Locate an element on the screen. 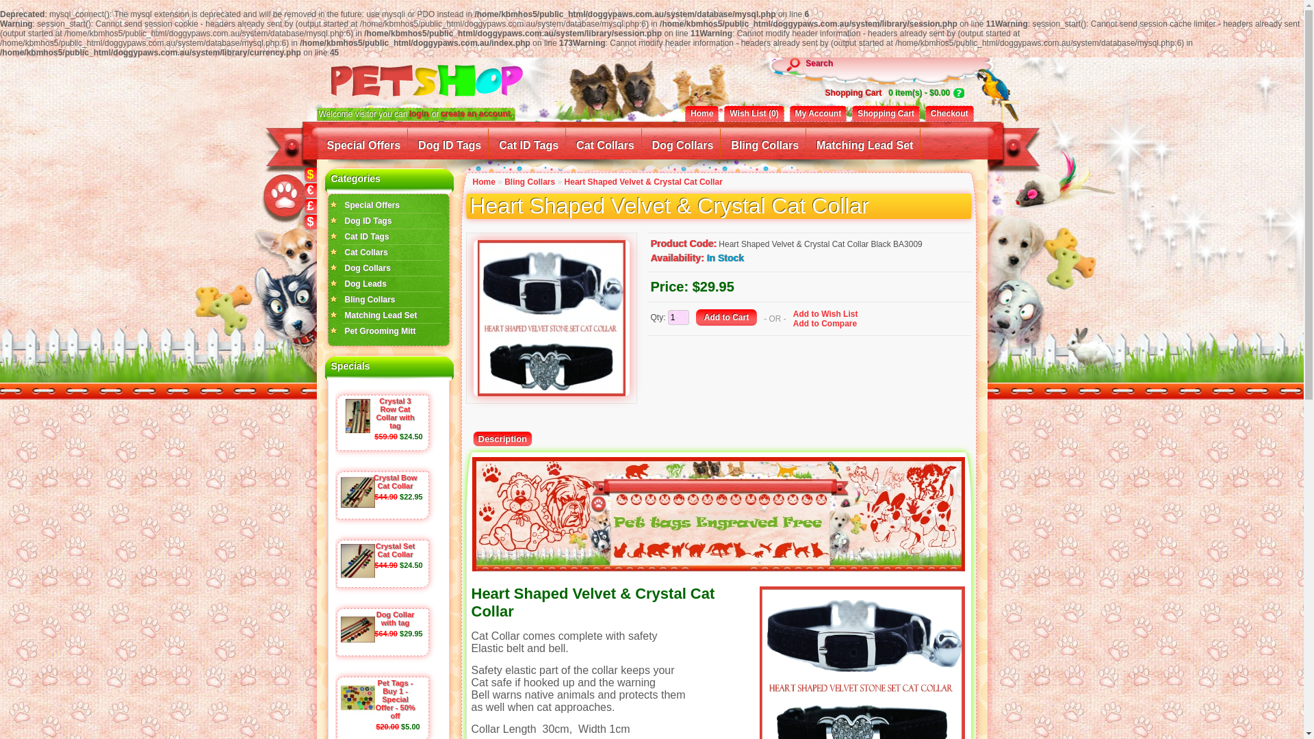 This screenshot has width=1314, height=739. Dog Collars is located at coordinates (368, 268).